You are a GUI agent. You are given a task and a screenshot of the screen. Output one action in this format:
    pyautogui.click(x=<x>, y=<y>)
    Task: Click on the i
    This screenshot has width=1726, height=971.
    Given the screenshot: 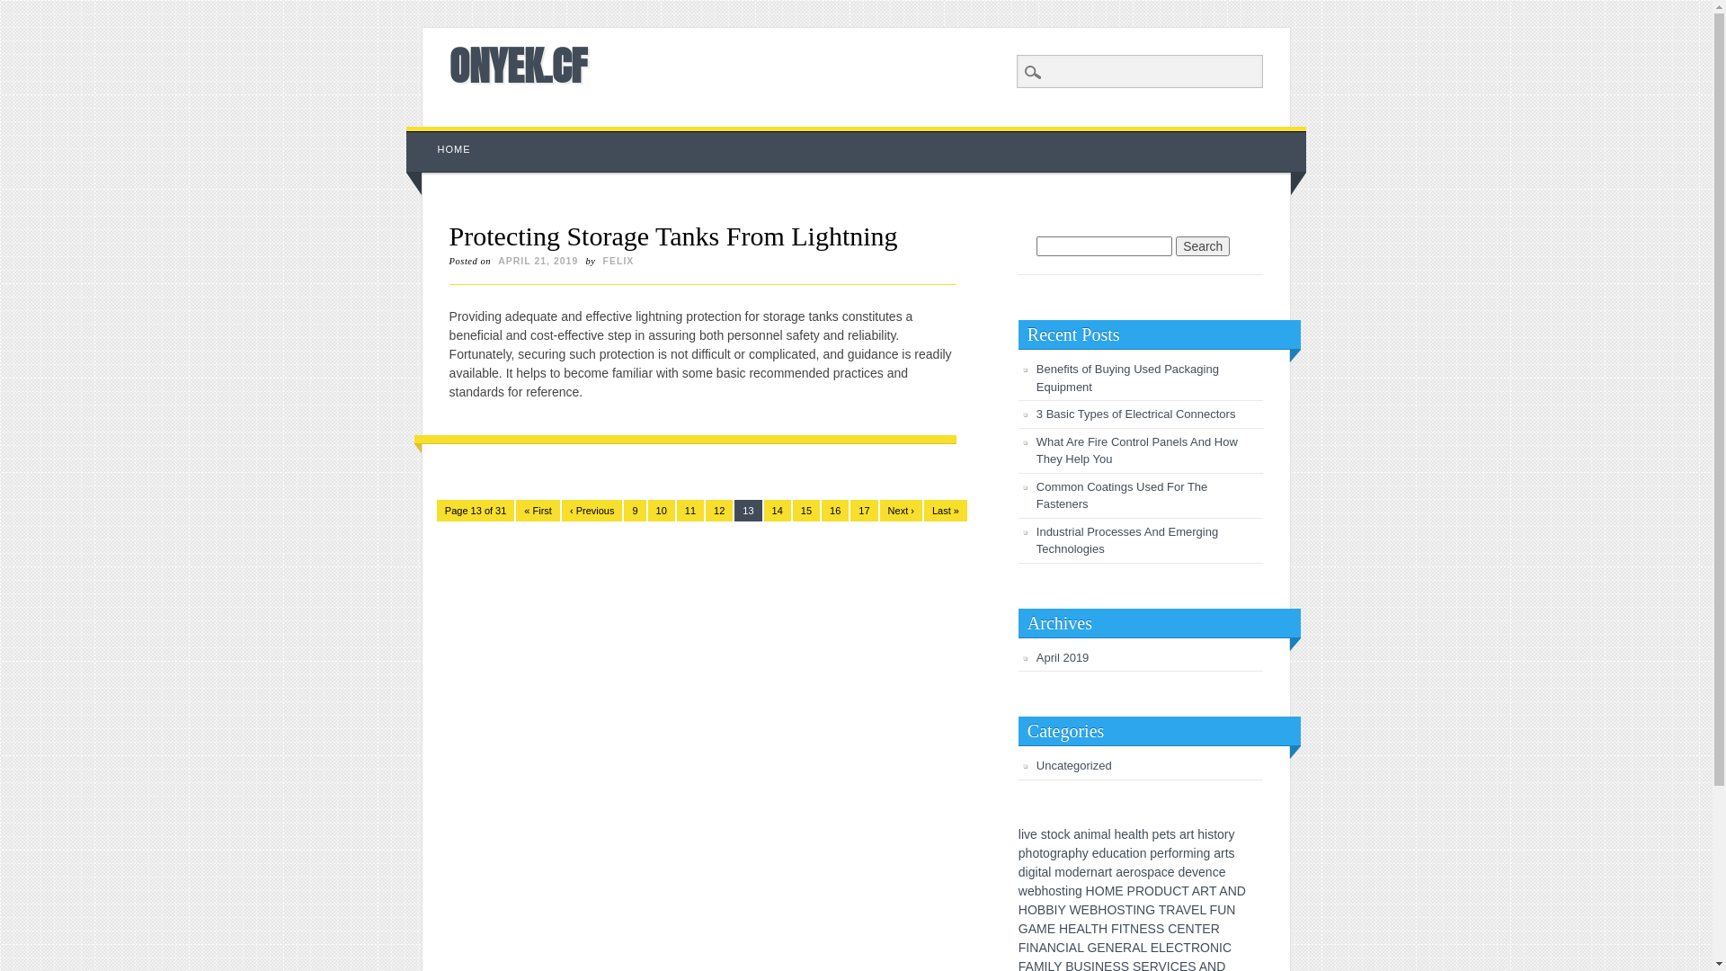 What is the action you would take?
    pyautogui.click(x=1023, y=834)
    